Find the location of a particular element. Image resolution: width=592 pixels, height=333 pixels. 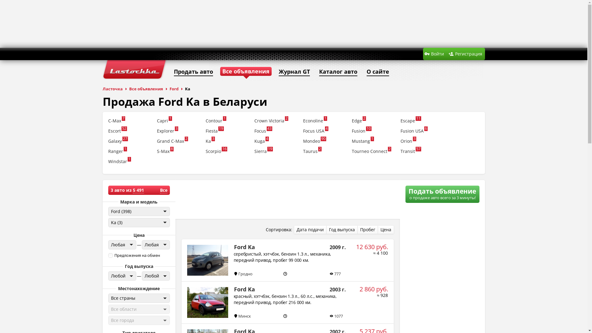

Econoline
1 is located at coordinates (324, 122).